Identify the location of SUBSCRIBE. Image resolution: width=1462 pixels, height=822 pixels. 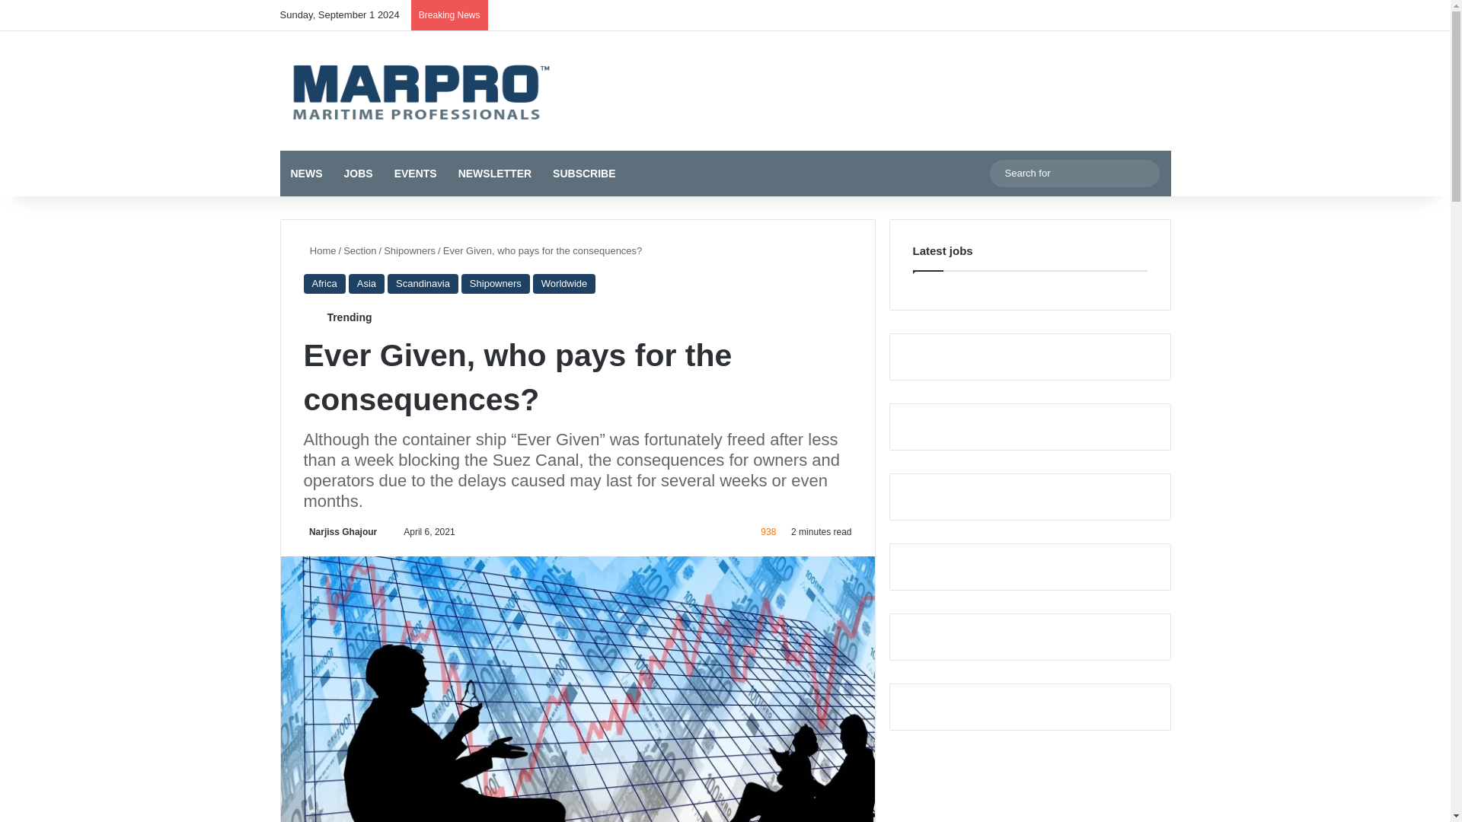
(583, 174).